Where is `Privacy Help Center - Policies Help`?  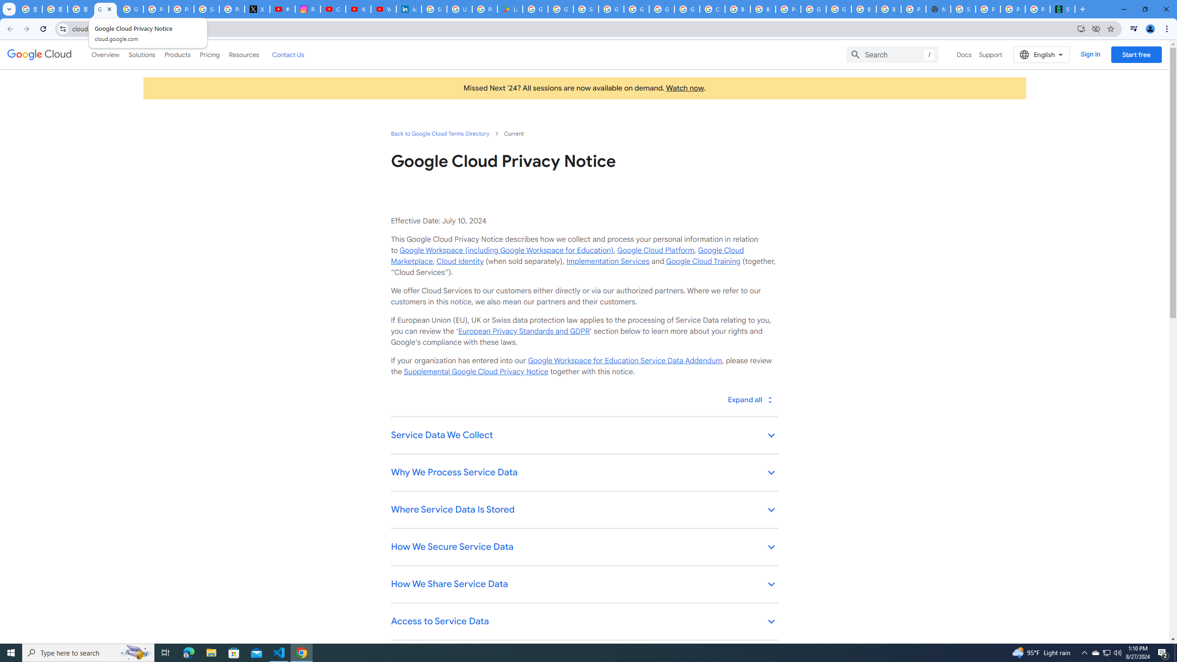
Privacy Help Center - Policies Help is located at coordinates (181, 9).